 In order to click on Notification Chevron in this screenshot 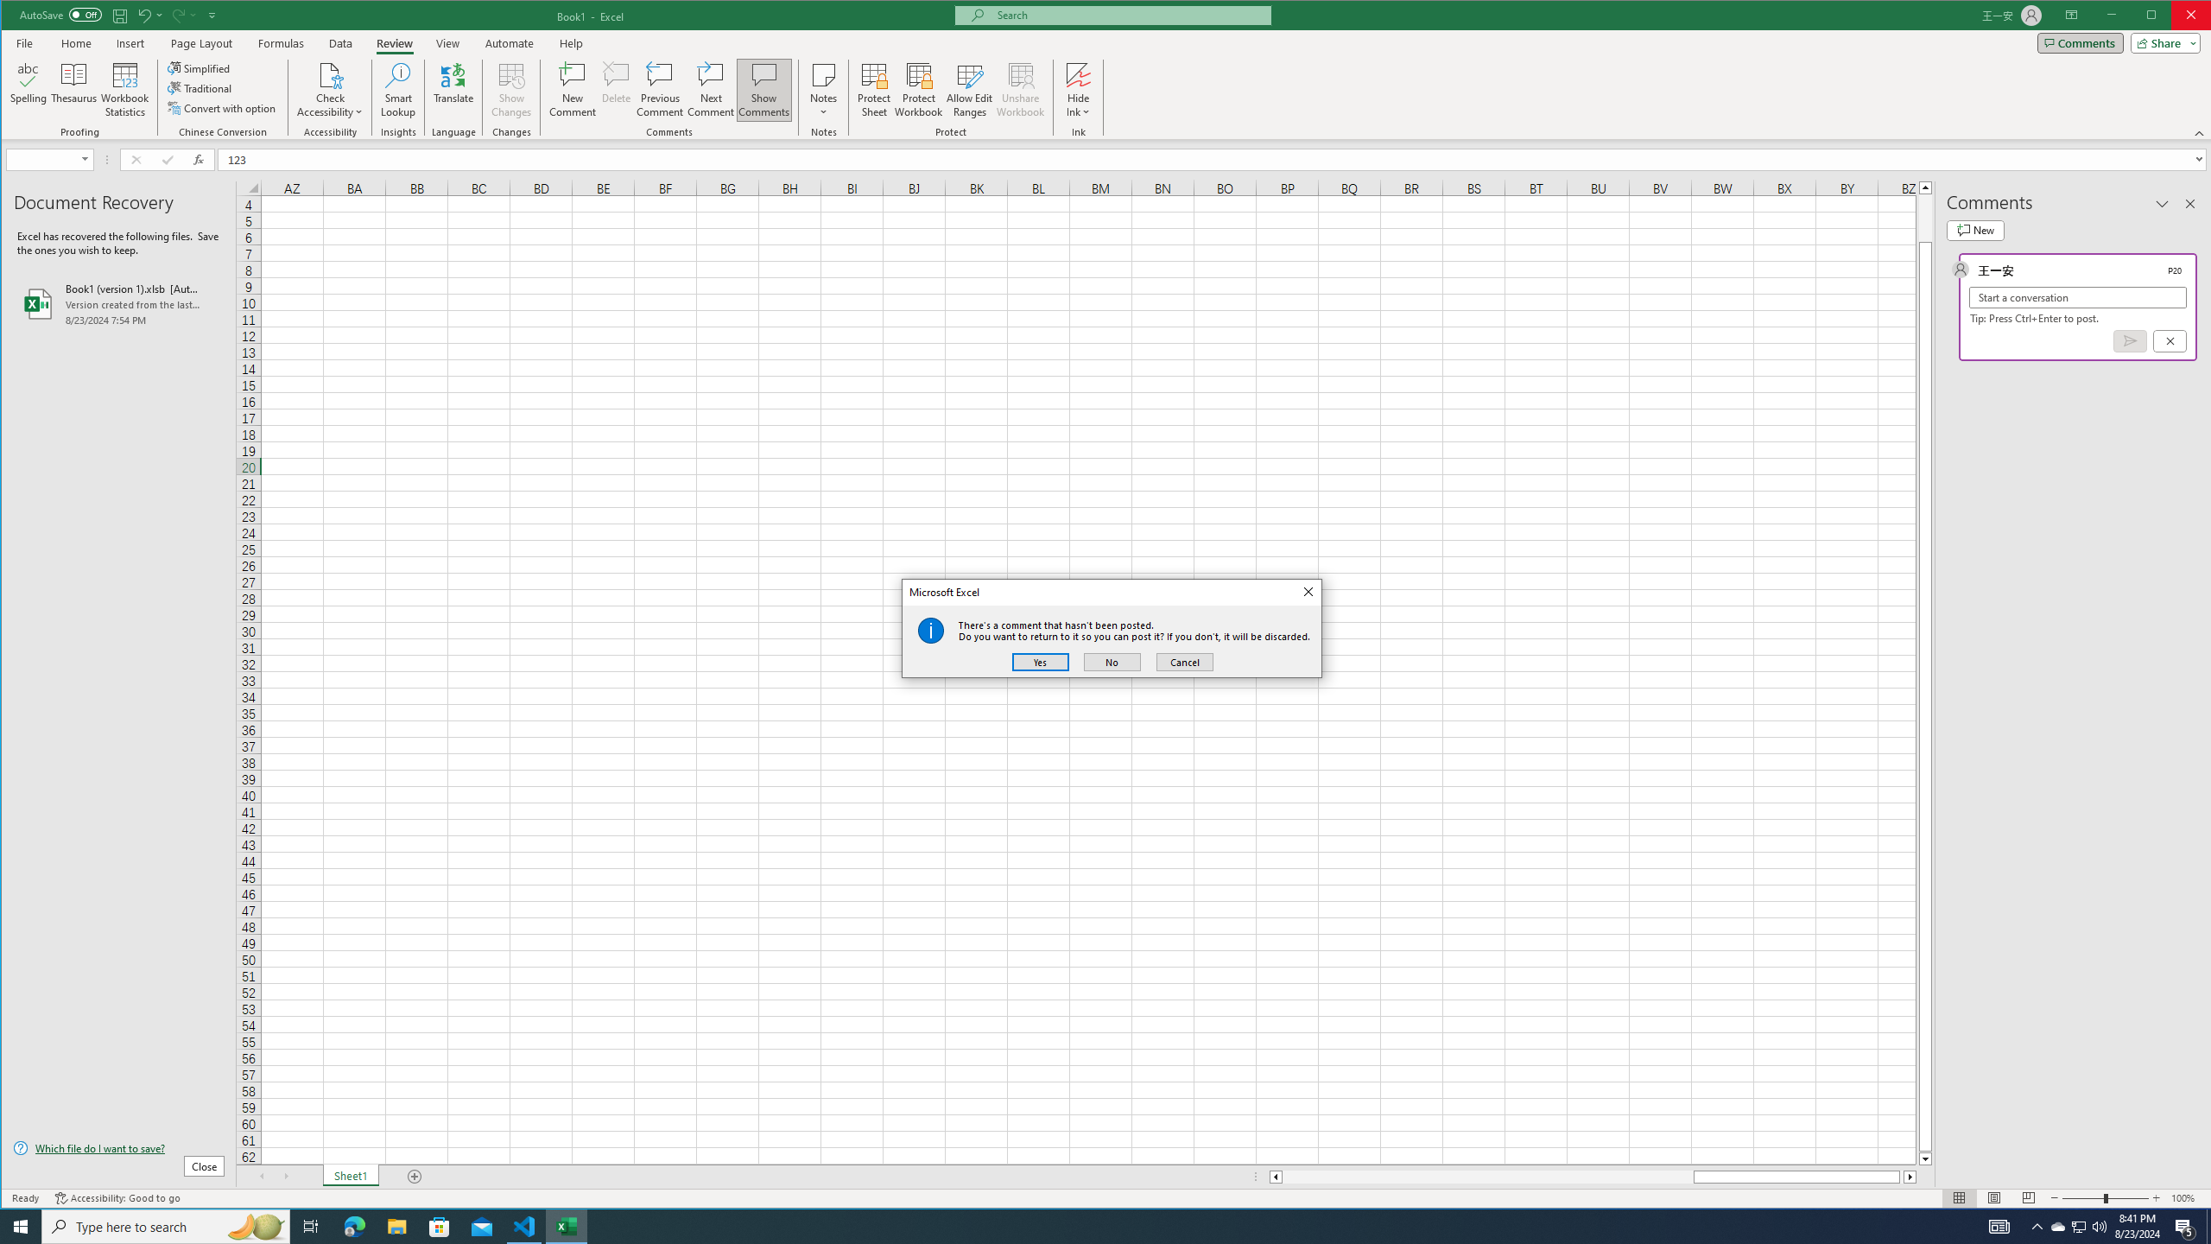, I will do `click(2037, 1227)`.